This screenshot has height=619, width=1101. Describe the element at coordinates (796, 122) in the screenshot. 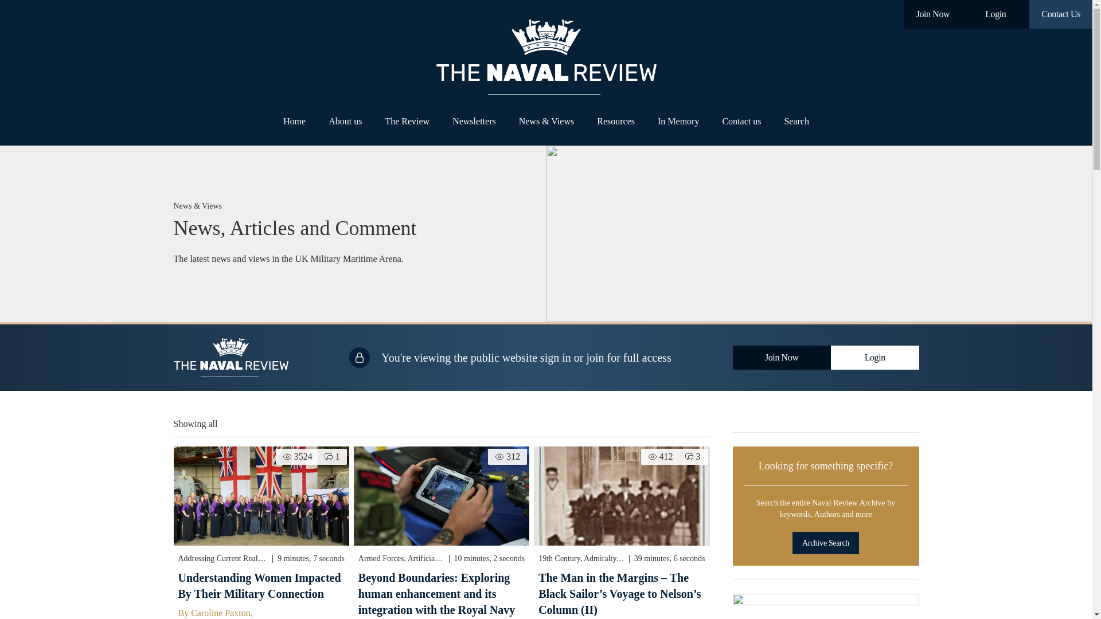

I see `Search` at that location.